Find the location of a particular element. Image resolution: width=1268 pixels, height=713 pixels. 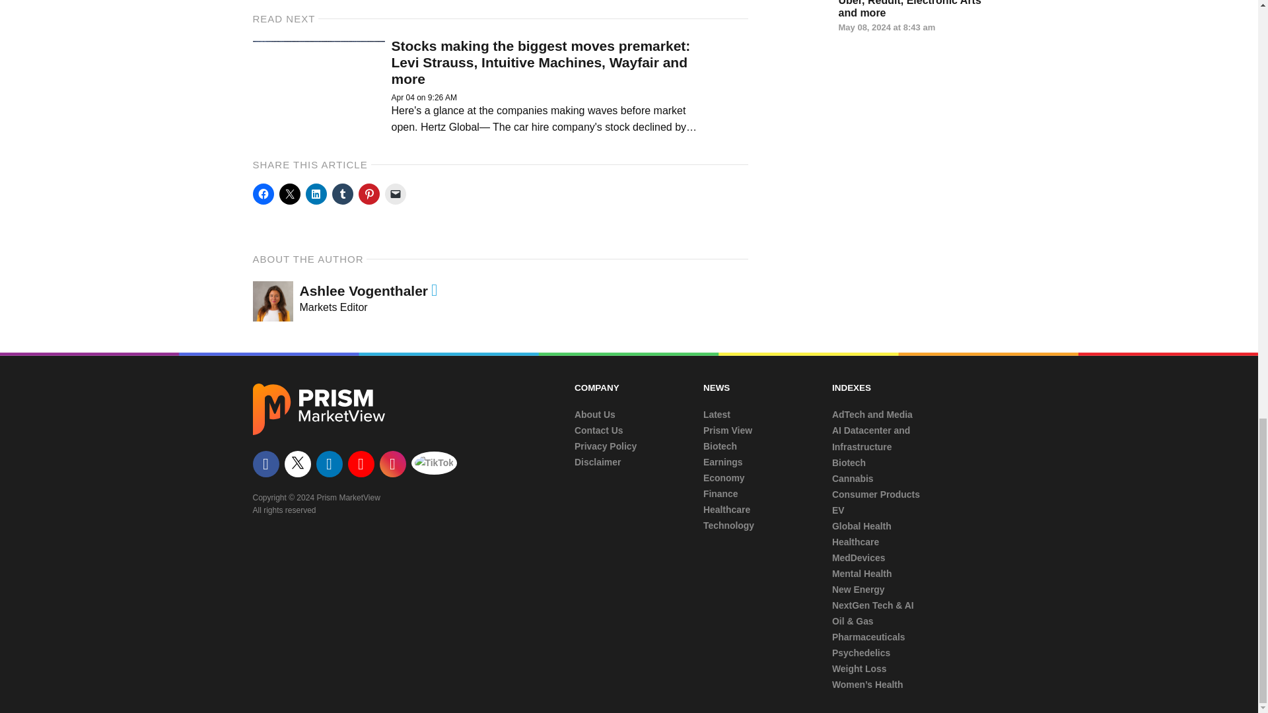

Click to email a link to a friend is located at coordinates (395, 193).